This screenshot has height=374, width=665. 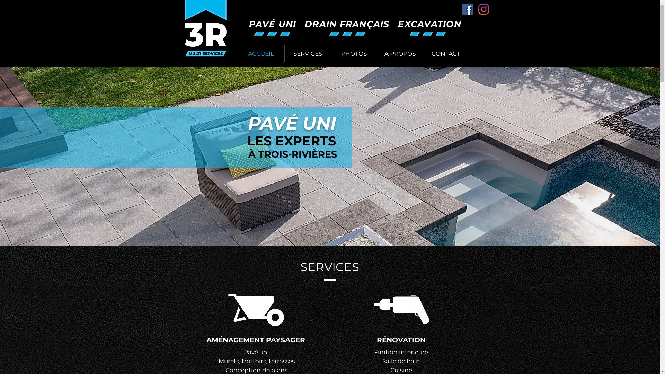 I want to click on    EXCAVATION, so click(x=425, y=24).